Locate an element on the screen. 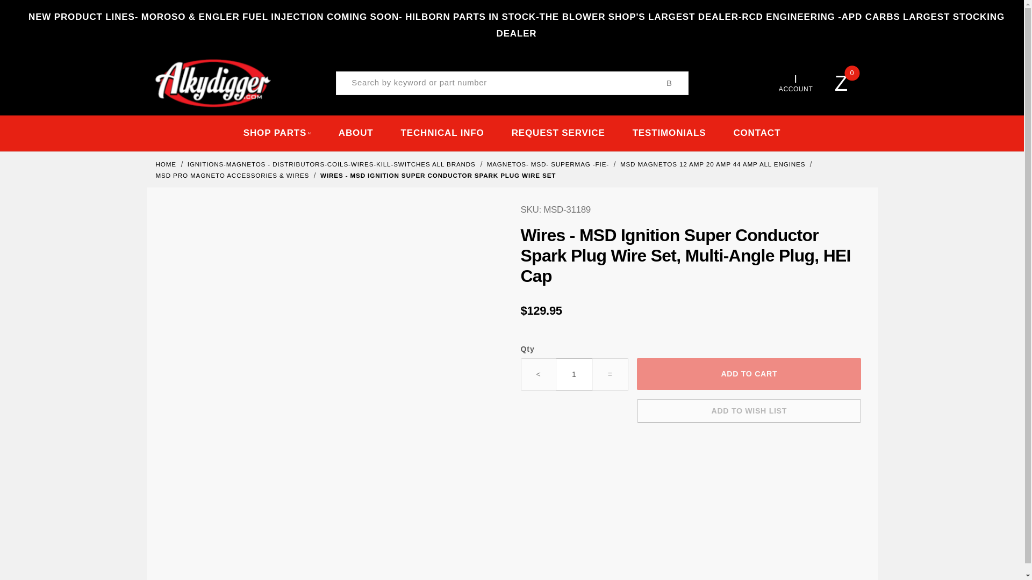 The width and height of the screenshot is (1032, 580). REQUEST SERVICE is located at coordinates (558, 133).